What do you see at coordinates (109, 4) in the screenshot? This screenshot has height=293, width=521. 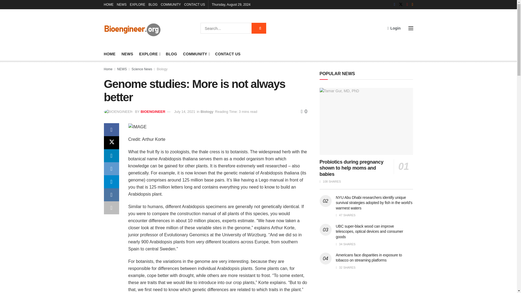 I see `HOME` at bounding box center [109, 4].